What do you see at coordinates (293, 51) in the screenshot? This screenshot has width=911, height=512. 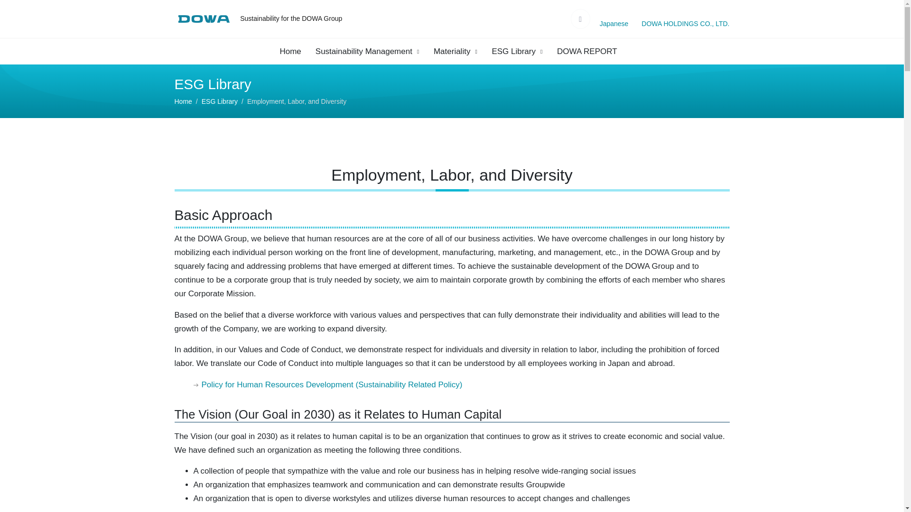 I see `Home` at bounding box center [293, 51].